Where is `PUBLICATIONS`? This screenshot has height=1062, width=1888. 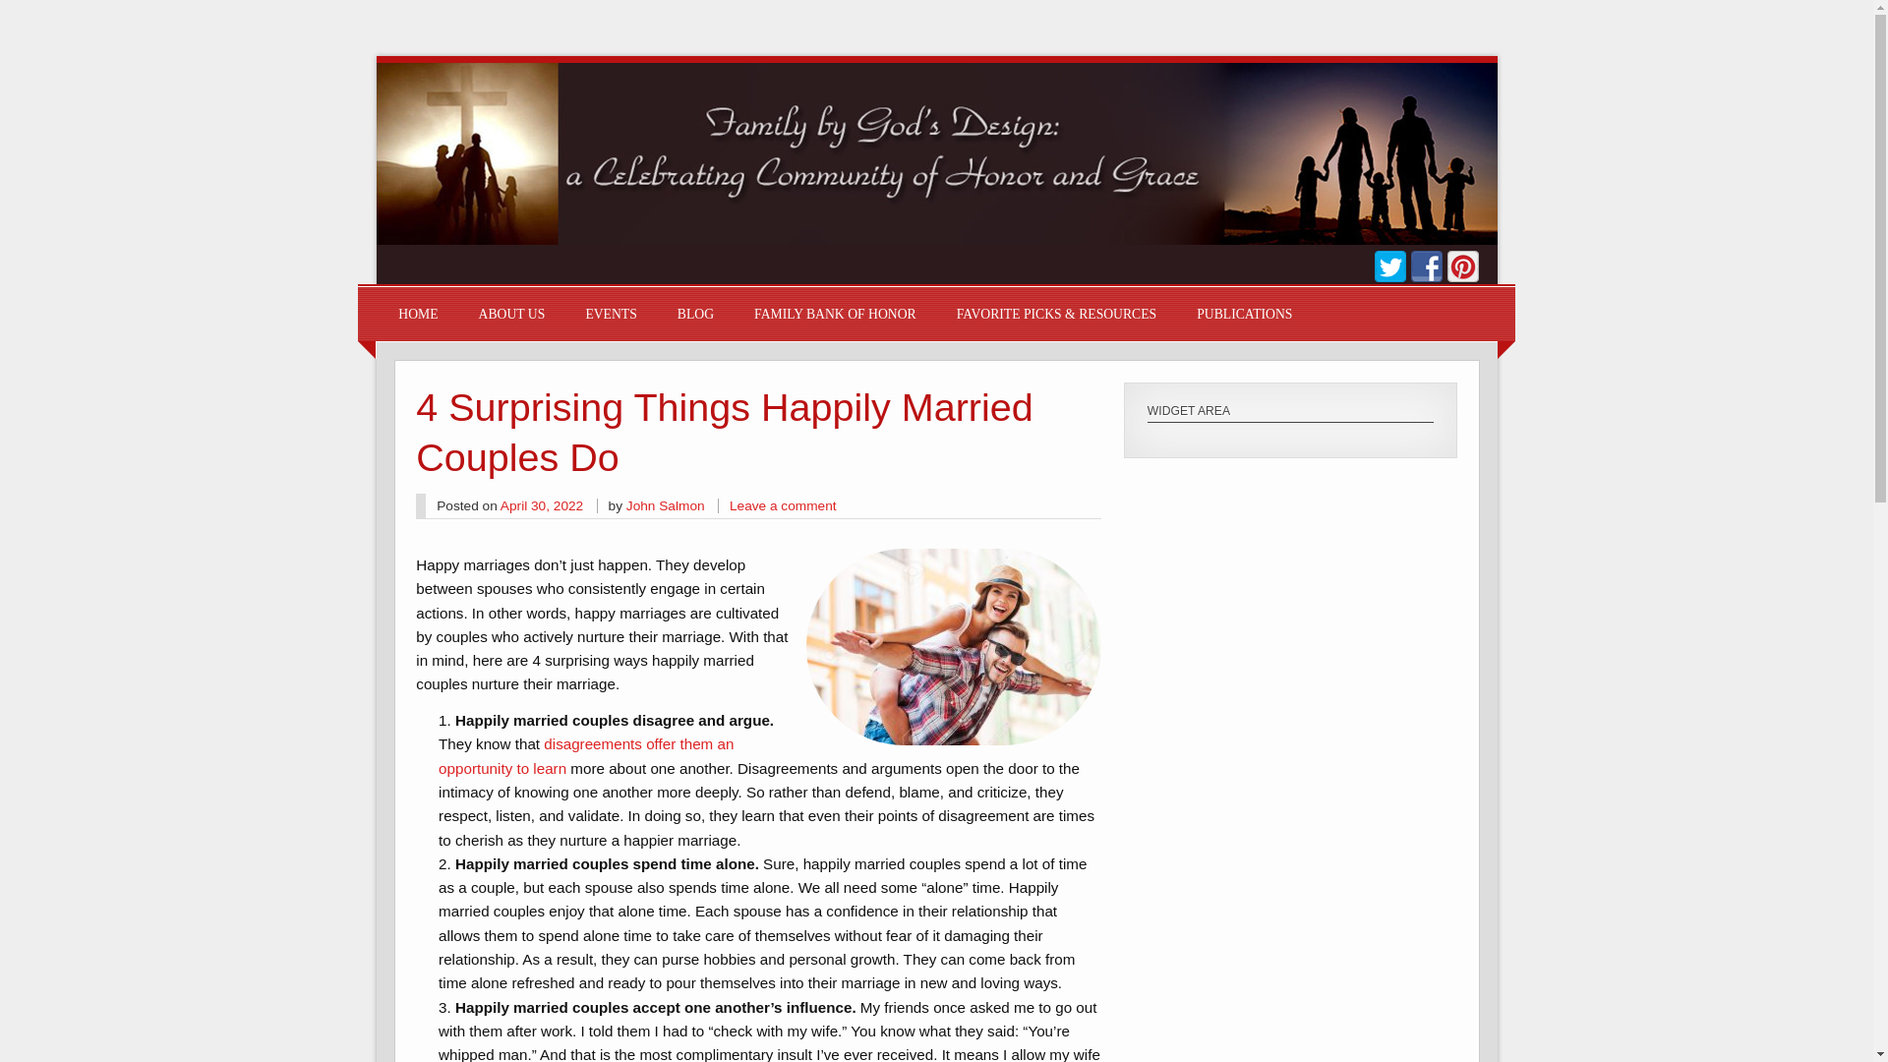
PUBLICATIONS is located at coordinates (1244, 313).